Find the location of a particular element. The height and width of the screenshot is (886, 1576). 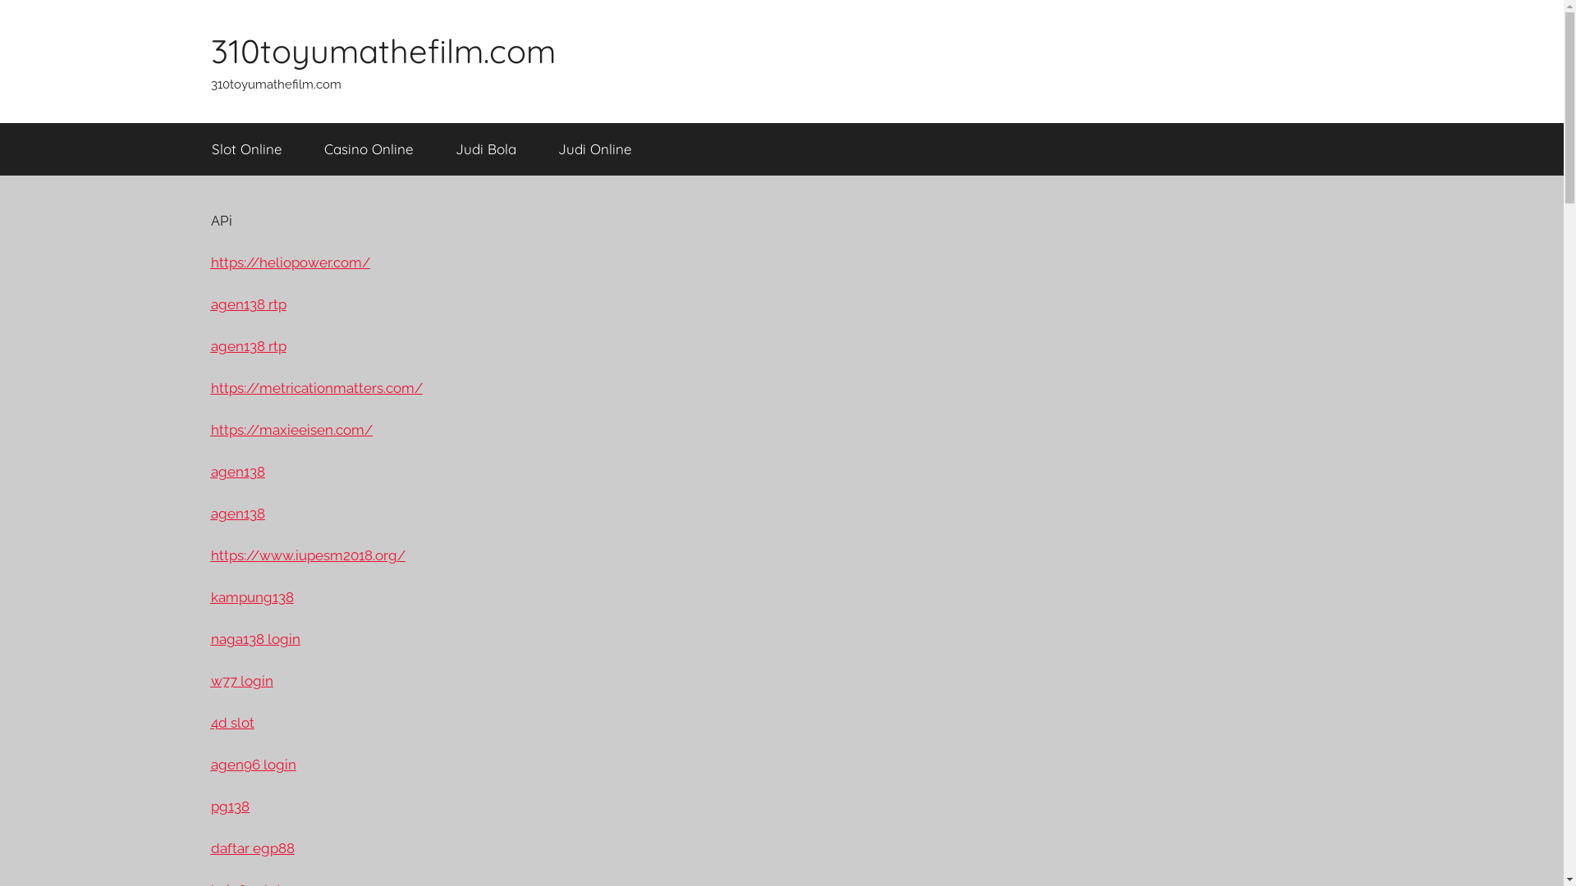

https://heliopower.com/ is located at coordinates (290, 263).